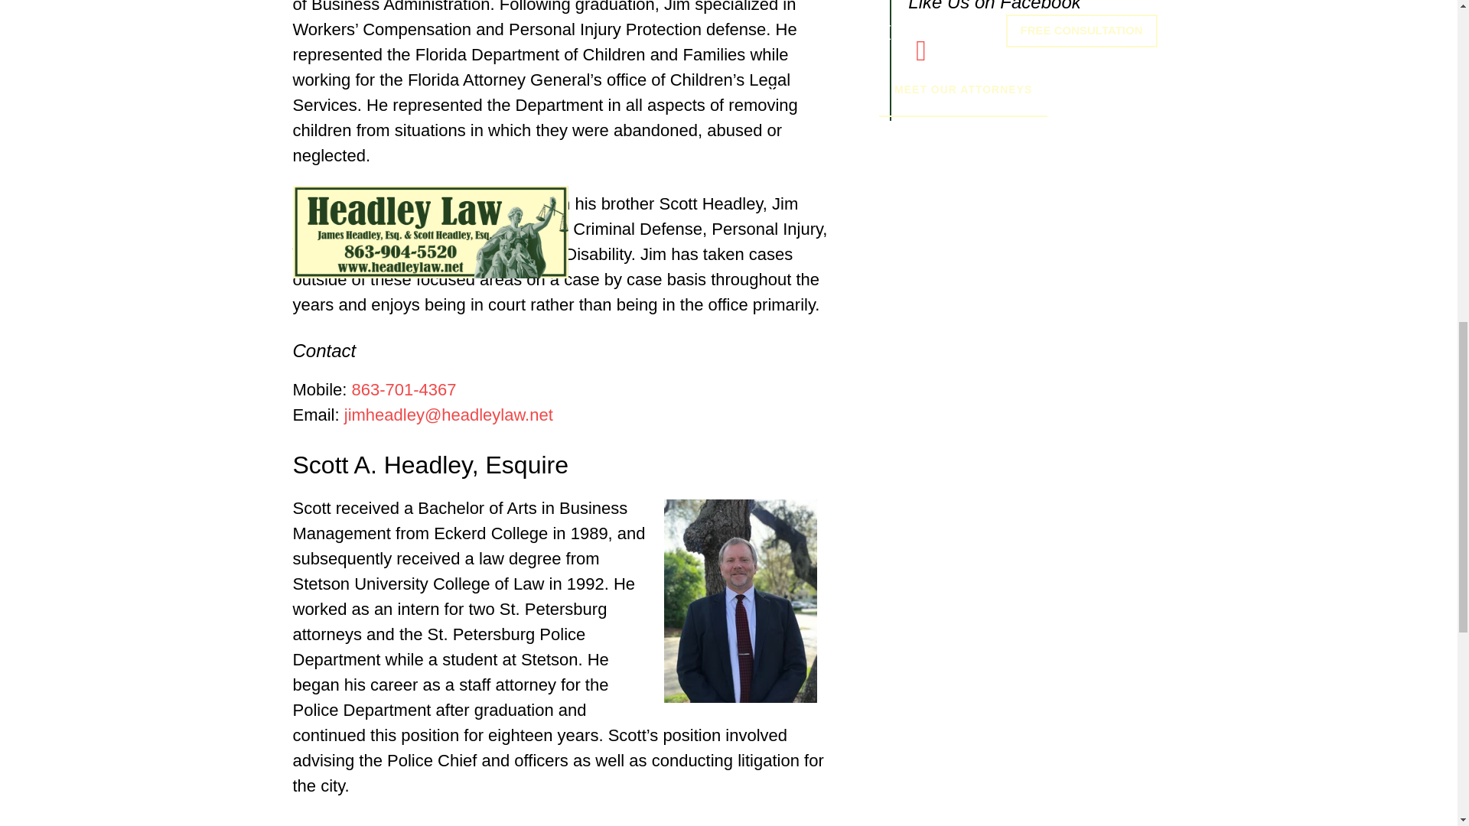 The width and height of the screenshot is (1469, 826). I want to click on 863-701-4367, so click(404, 389).